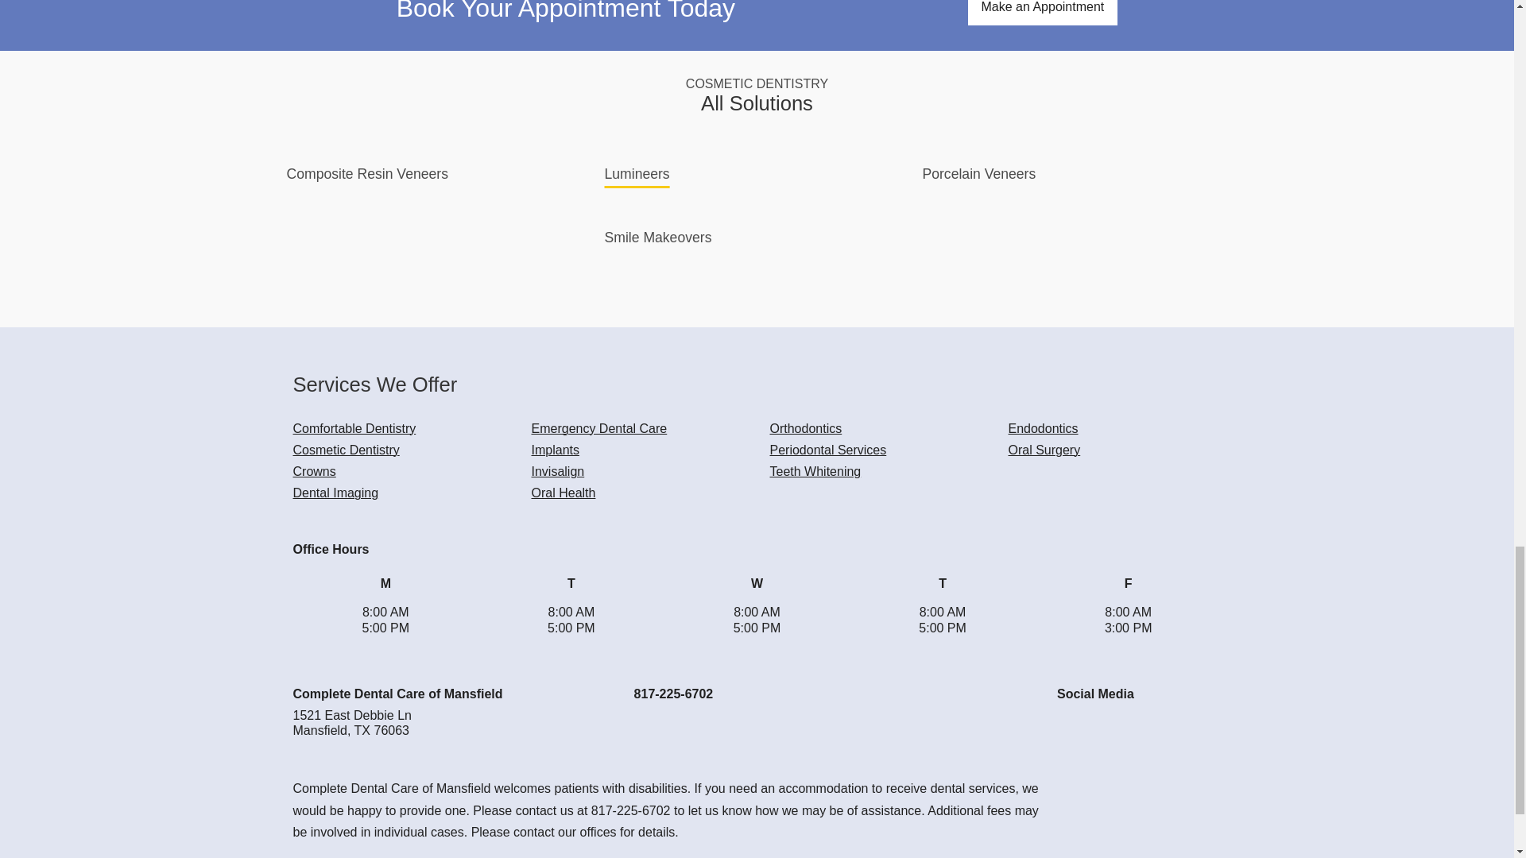  What do you see at coordinates (314, 471) in the screenshot?
I see `Crowns` at bounding box center [314, 471].